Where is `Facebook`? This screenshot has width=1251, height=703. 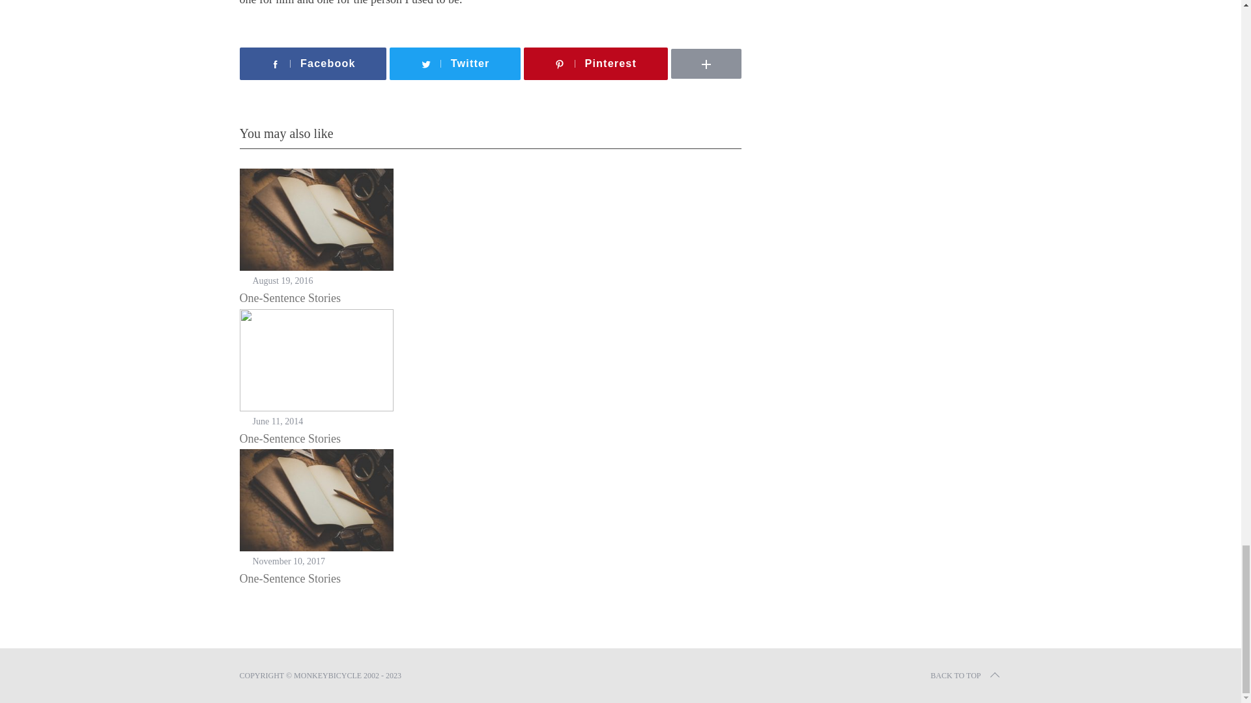 Facebook is located at coordinates (313, 64).